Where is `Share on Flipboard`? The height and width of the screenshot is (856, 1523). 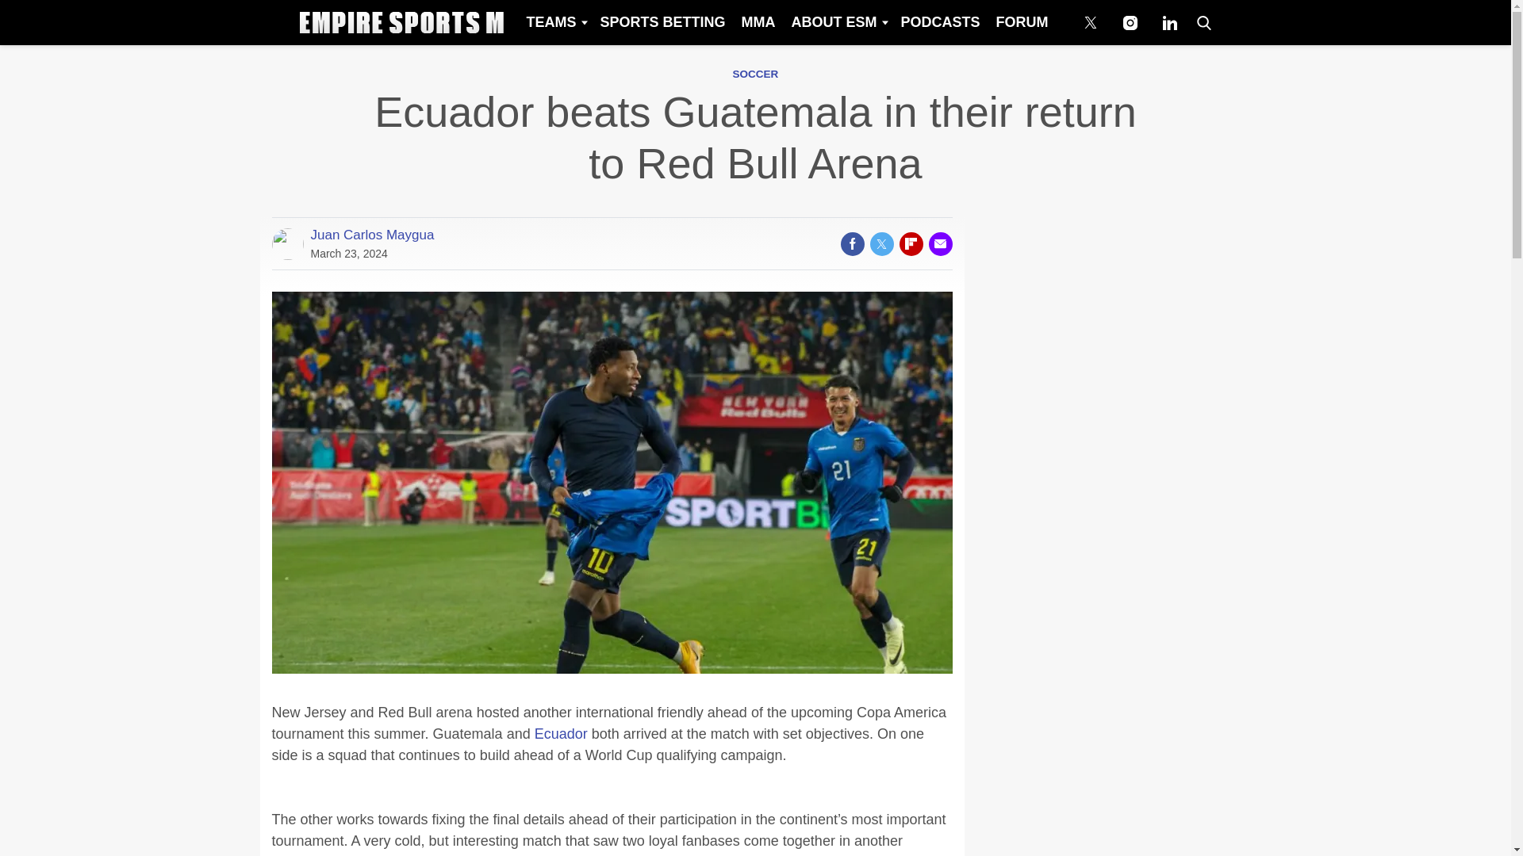 Share on Flipboard is located at coordinates (911, 243).